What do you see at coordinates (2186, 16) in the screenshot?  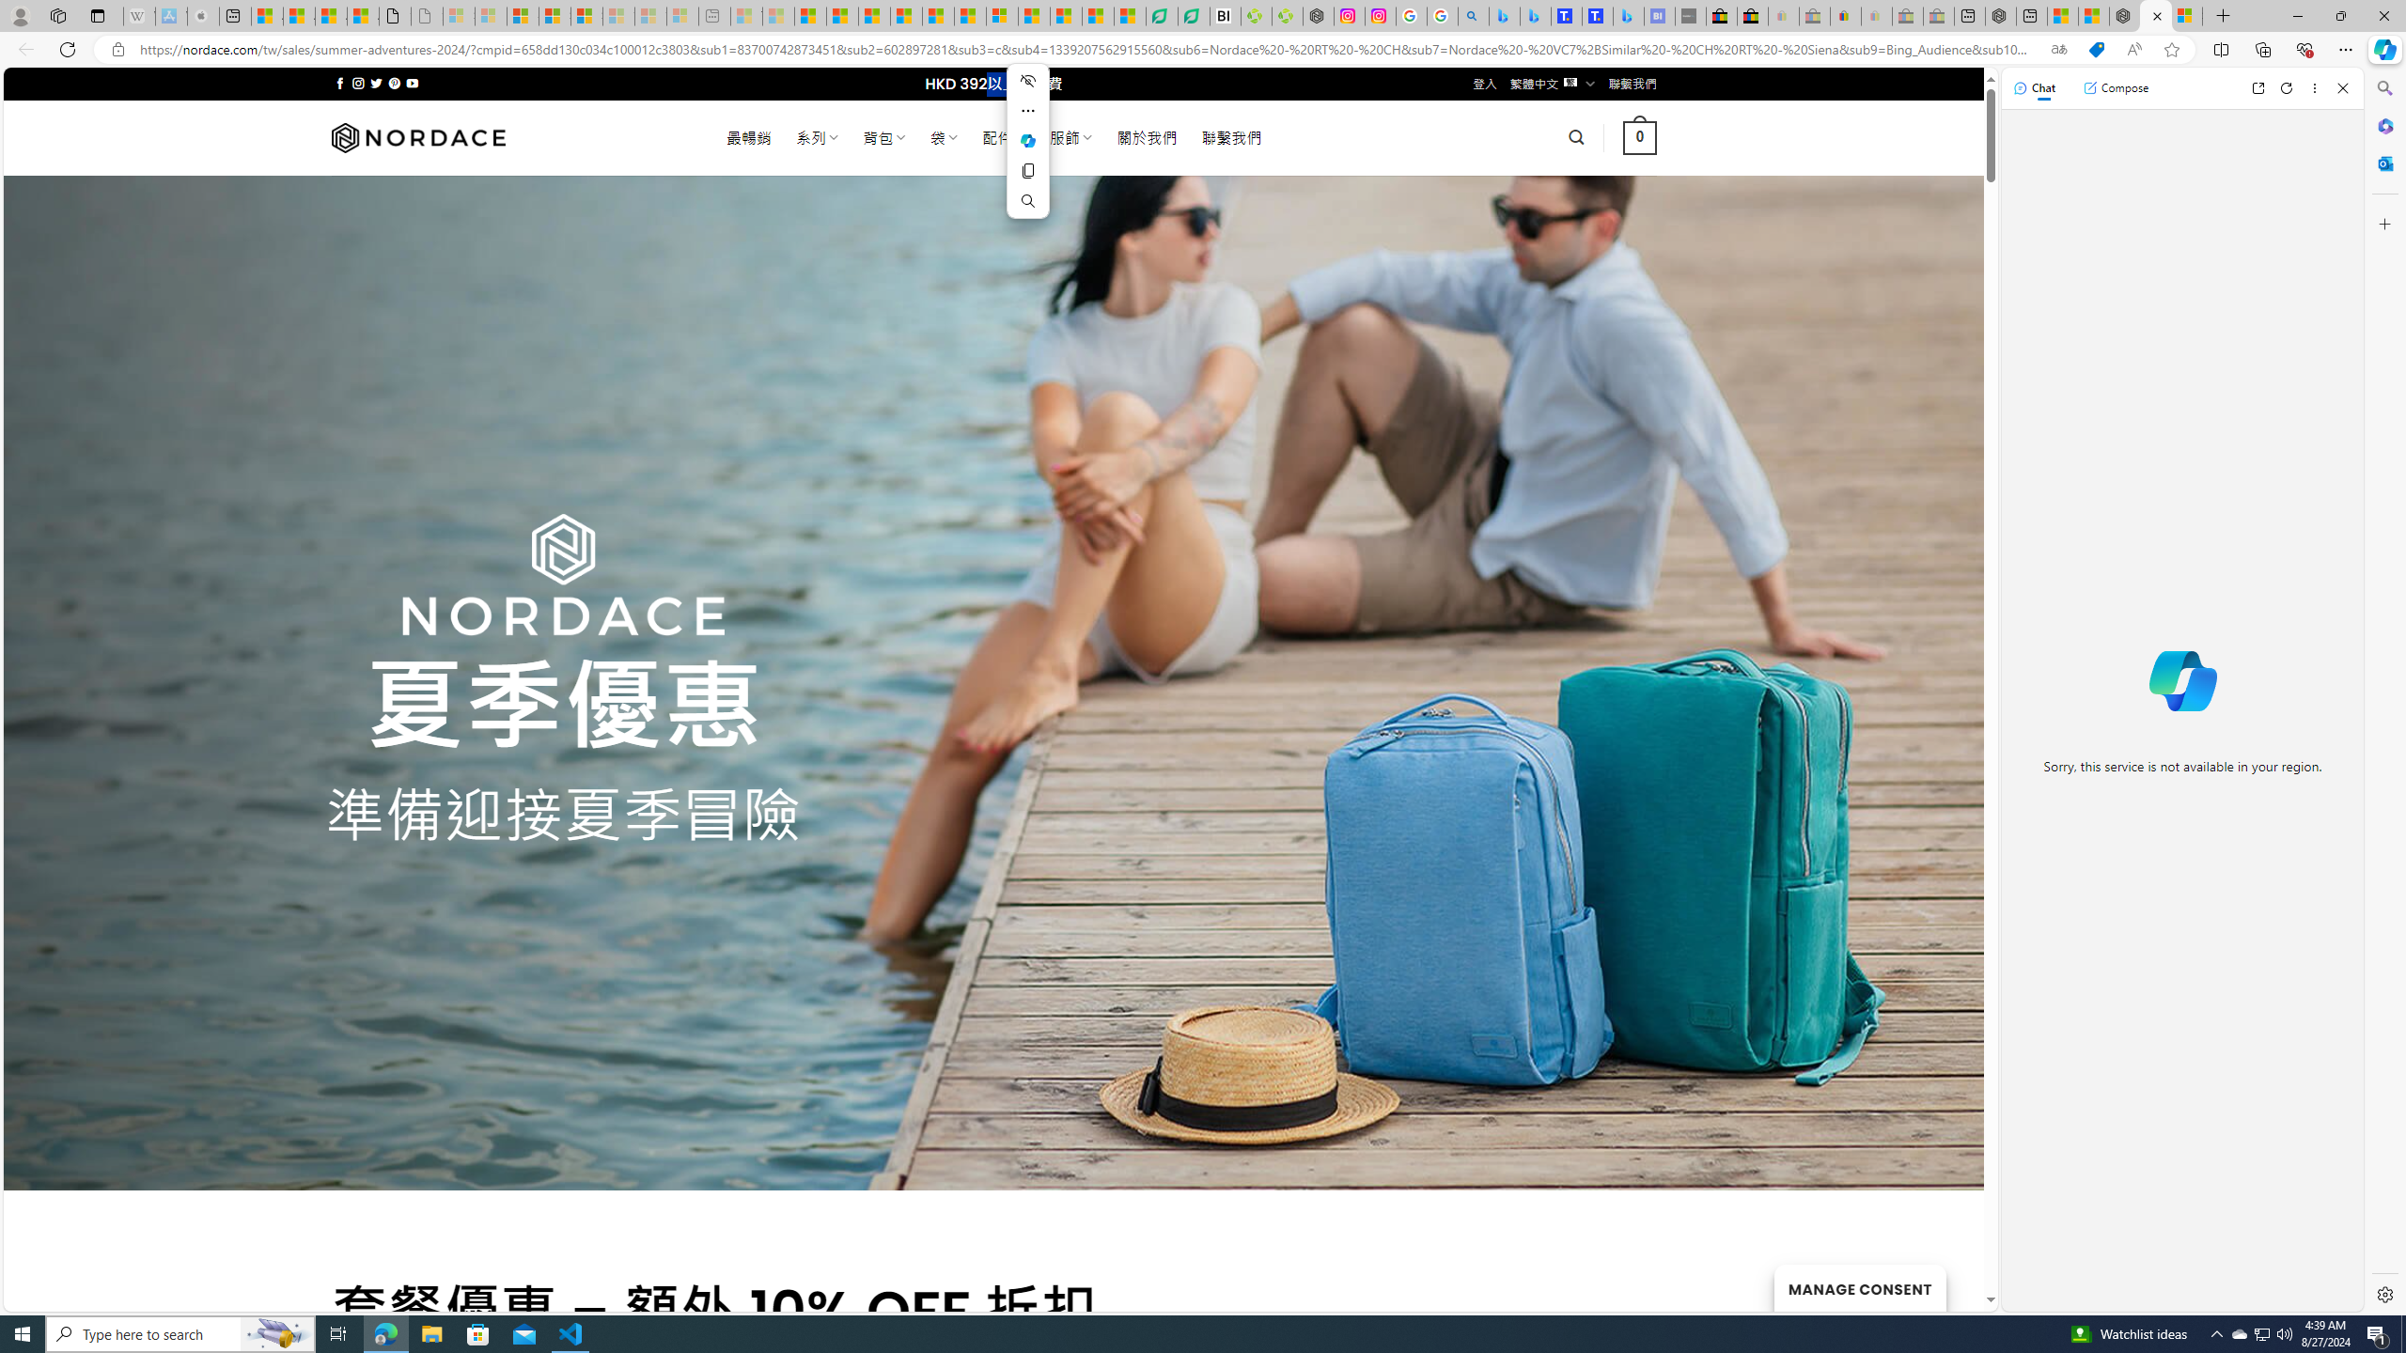 I see `Sign in to your Microsoft account` at bounding box center [2186, 16].